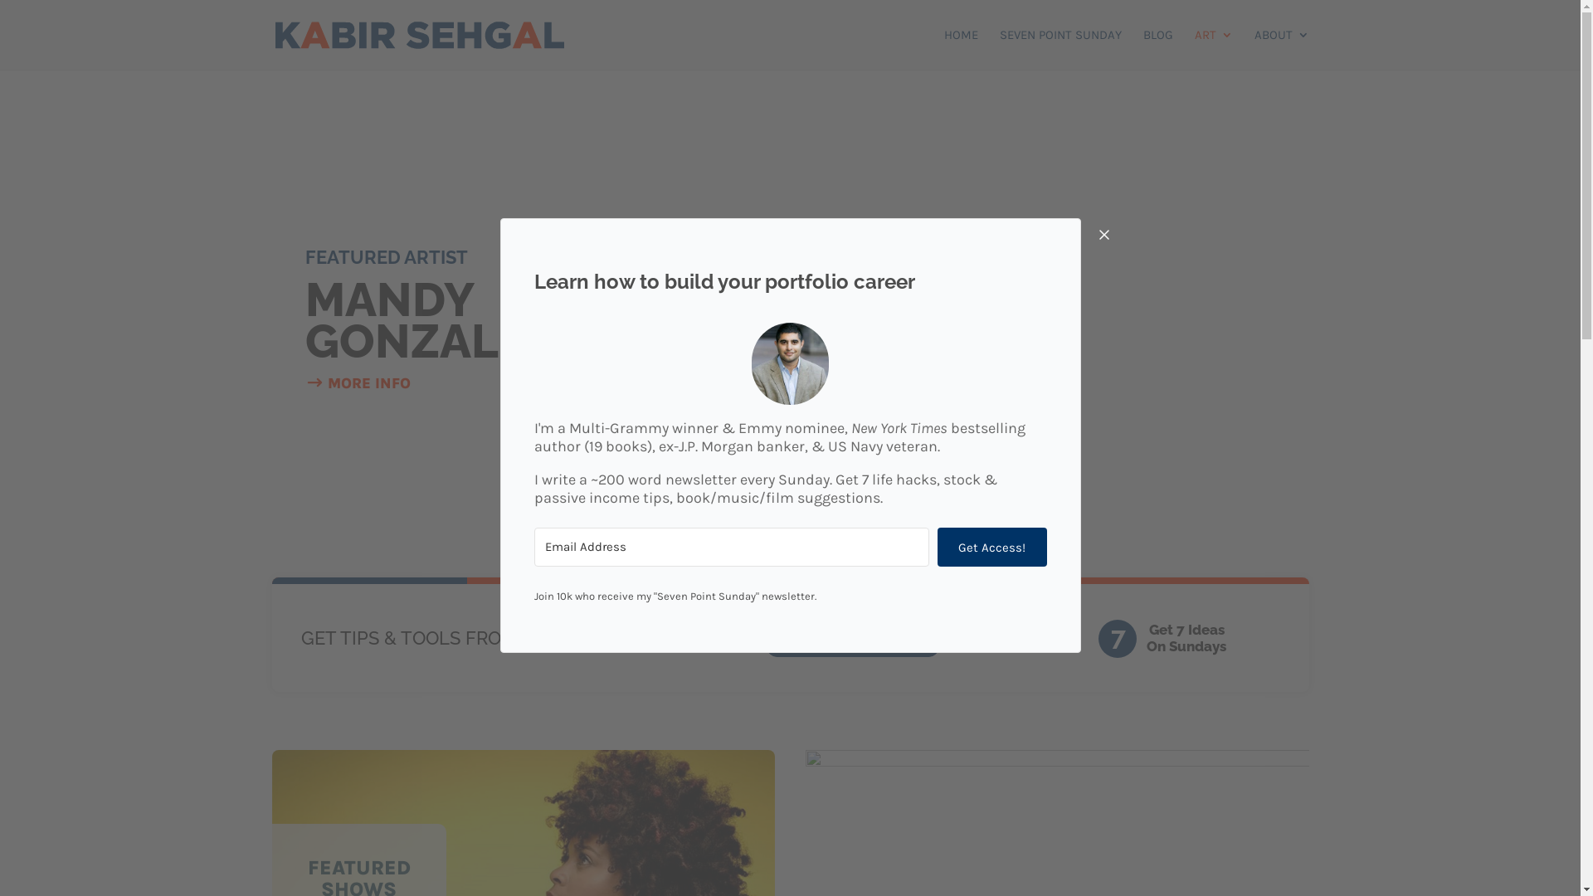 The image size is (1593, 896). Describe the element at coordinates (992, 548) in the screenshot. I see `Get Access!` at that location.